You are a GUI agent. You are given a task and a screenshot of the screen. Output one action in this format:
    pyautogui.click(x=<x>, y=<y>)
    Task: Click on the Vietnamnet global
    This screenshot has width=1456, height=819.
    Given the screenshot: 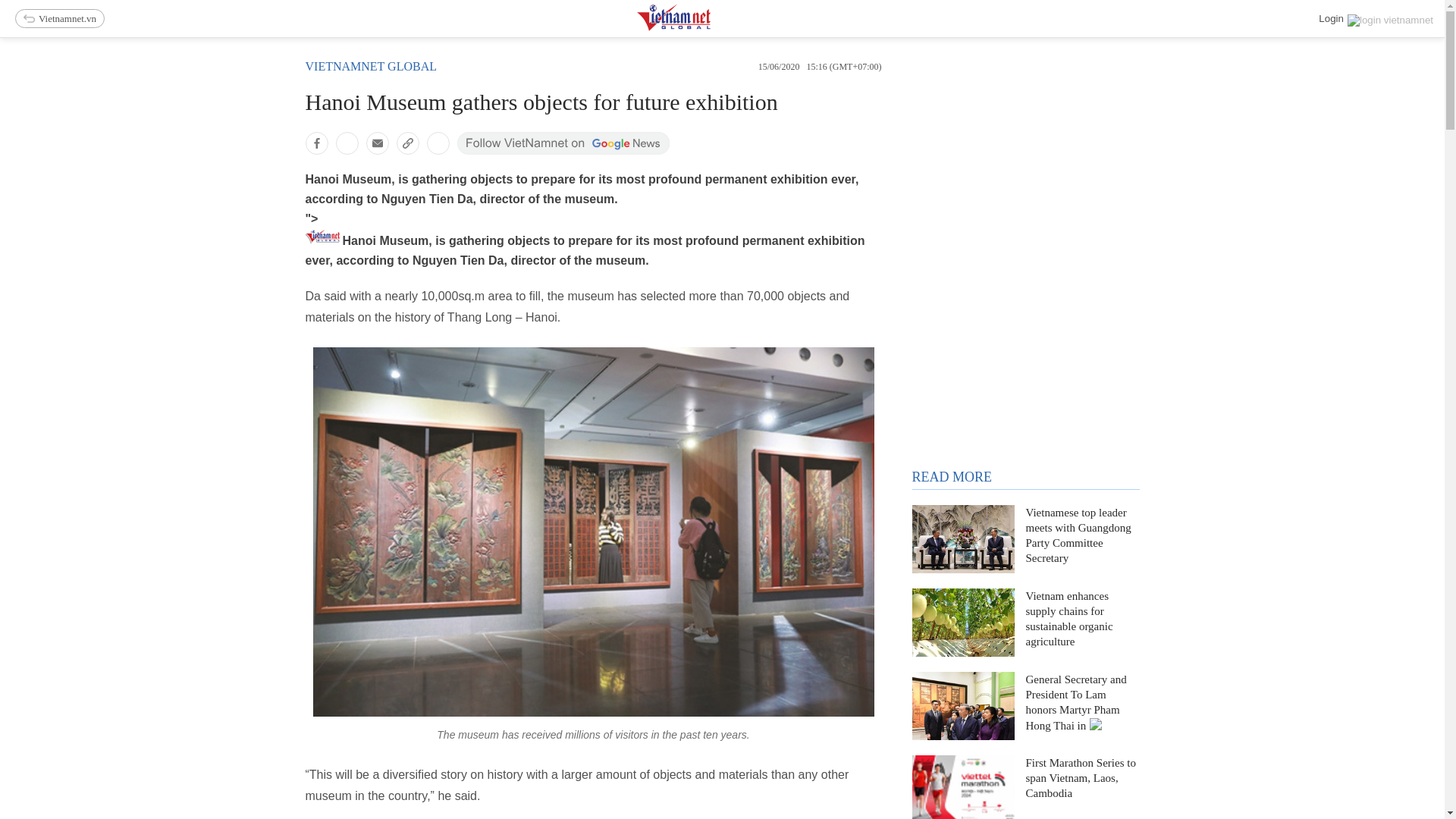 What is the action you would take?
    pyautogui.click(x=370, y=66)
    